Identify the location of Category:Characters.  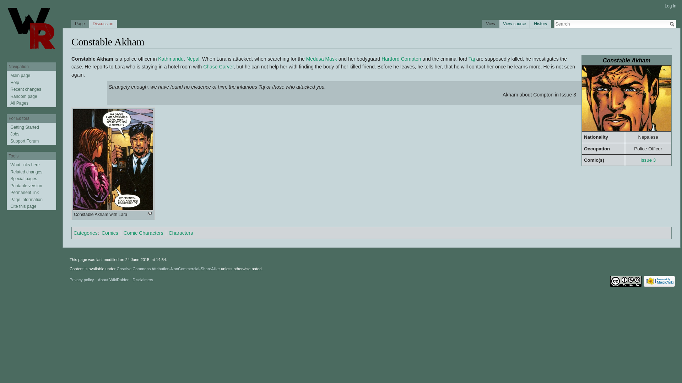
(180, 233).